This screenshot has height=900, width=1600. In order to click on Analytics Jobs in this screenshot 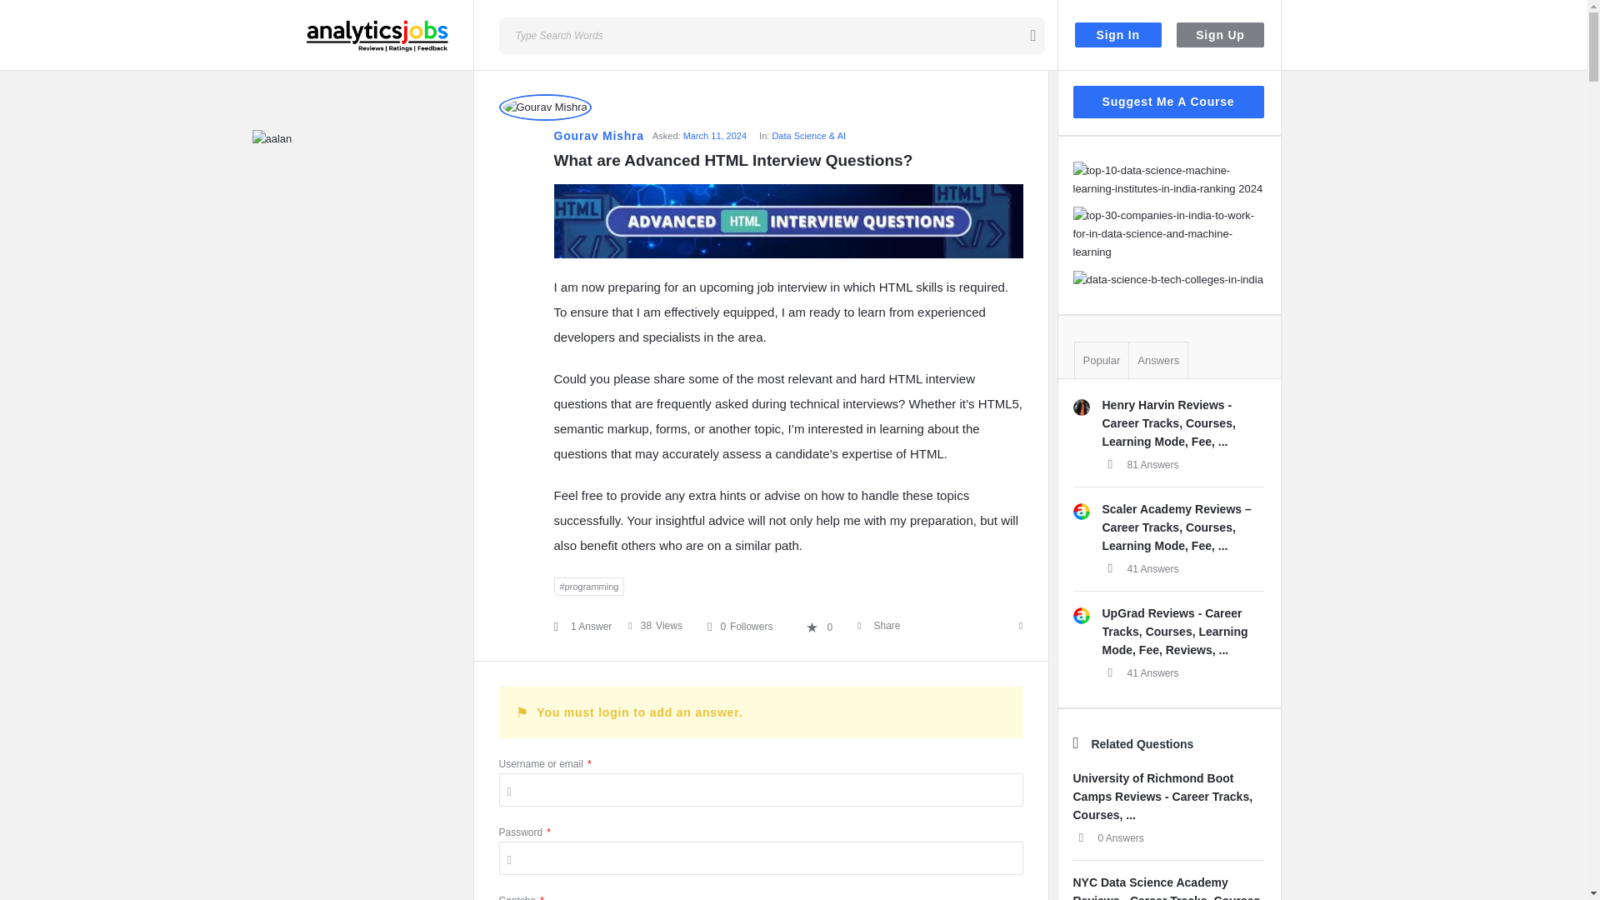, I will do `click(377, 36)`.